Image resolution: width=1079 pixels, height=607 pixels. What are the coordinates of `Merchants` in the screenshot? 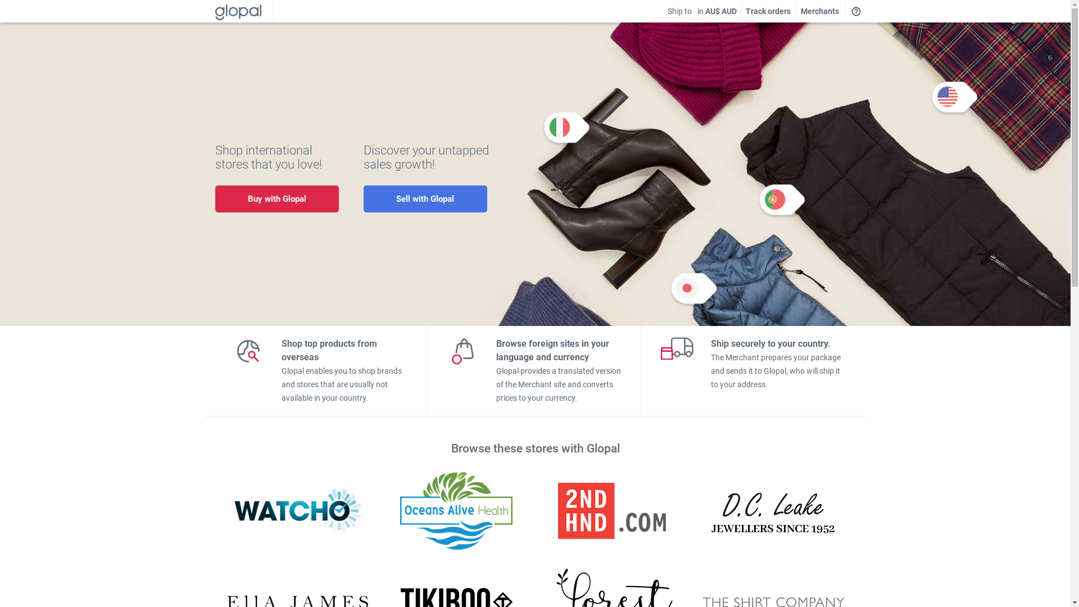 It's located at (819, 11).